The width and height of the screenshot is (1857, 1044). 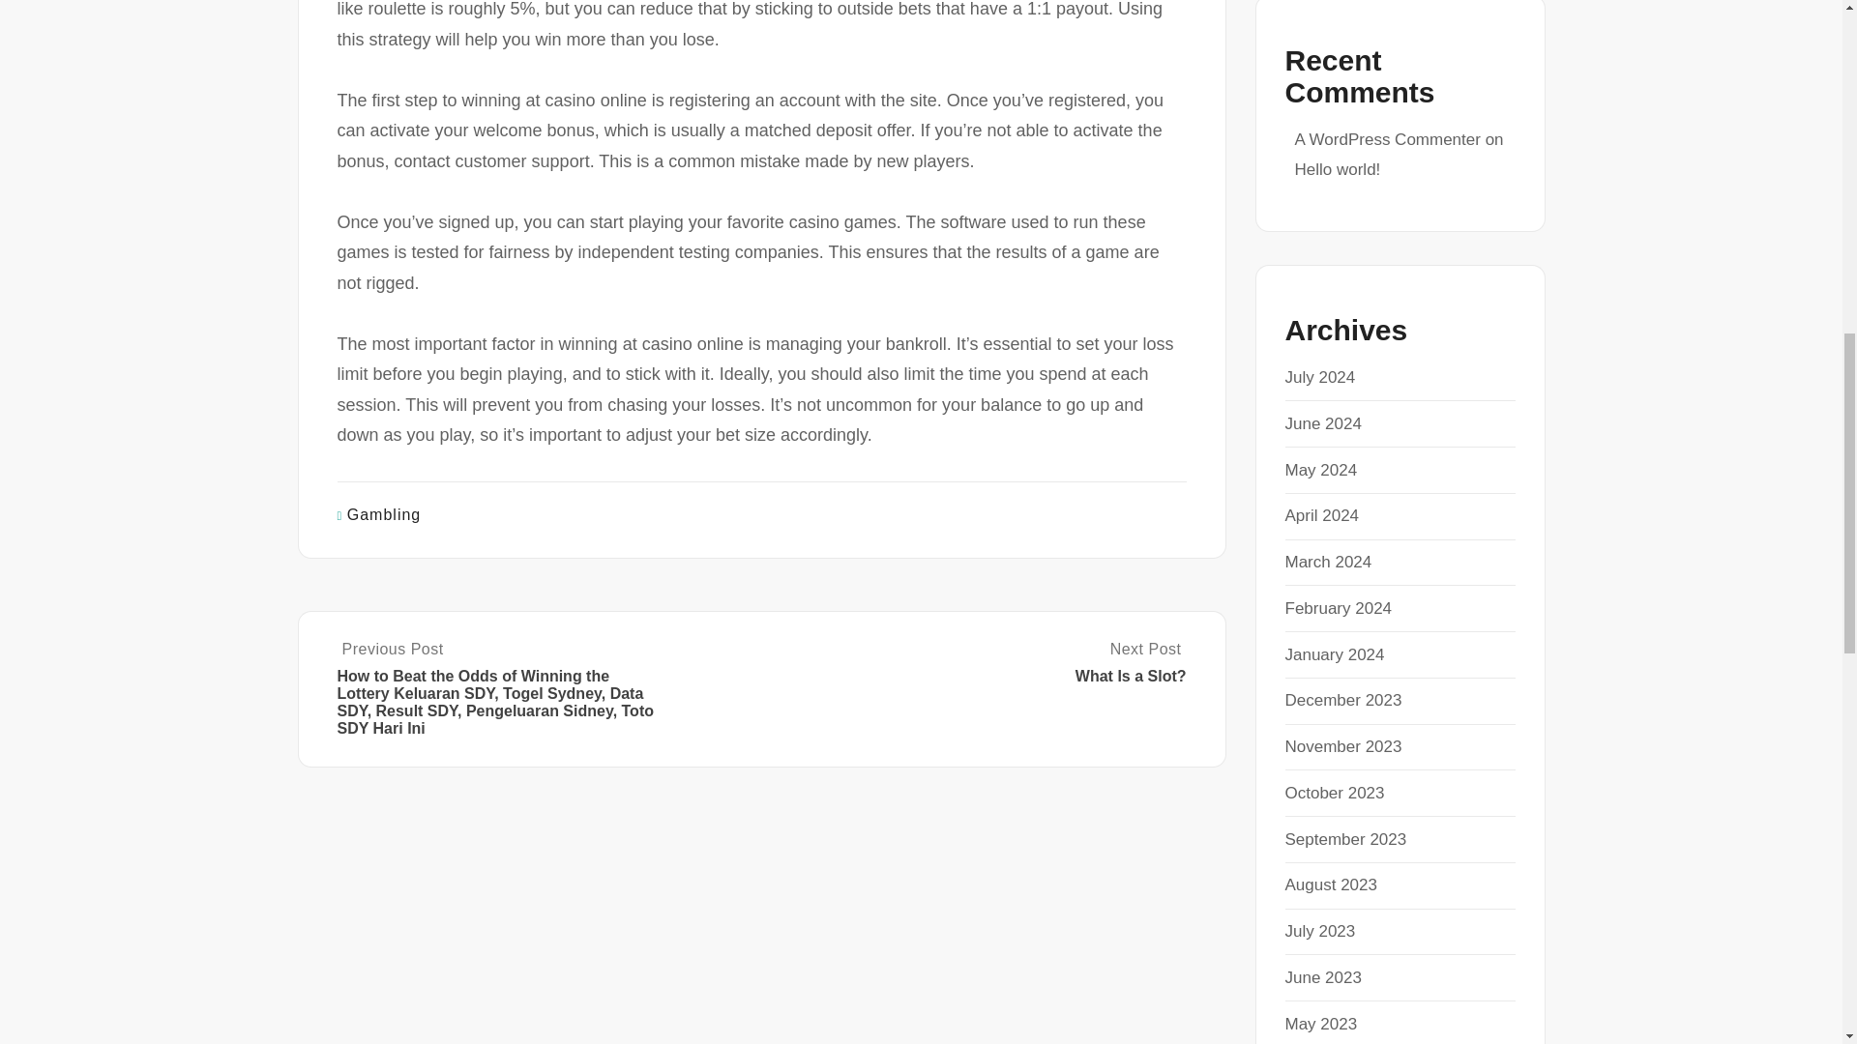 What do you see at coordinates (975, 663) in the screenshot?
I see `June 2024` at bounding box center [975, 663].